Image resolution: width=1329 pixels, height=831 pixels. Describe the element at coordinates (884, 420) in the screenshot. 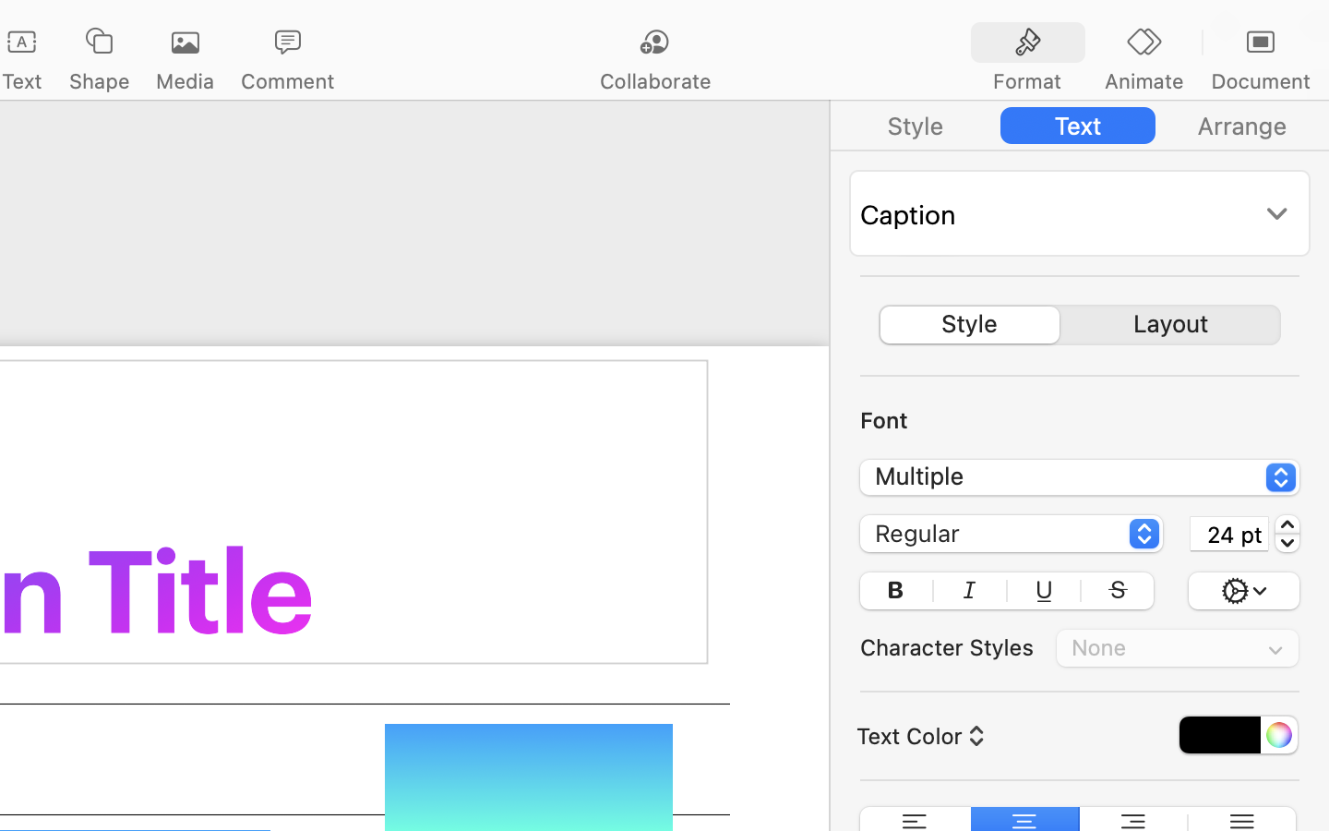

I see `Font` at that location.